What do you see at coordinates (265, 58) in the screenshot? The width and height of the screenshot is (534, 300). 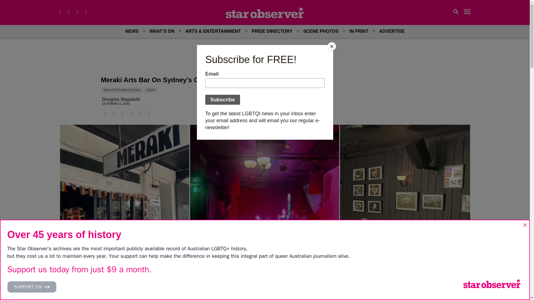 I see `3rd party ad content` at bounding box center [265, 58].